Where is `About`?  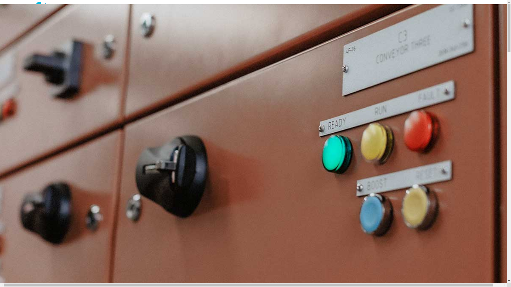 About is located at coordinates (18, 30).